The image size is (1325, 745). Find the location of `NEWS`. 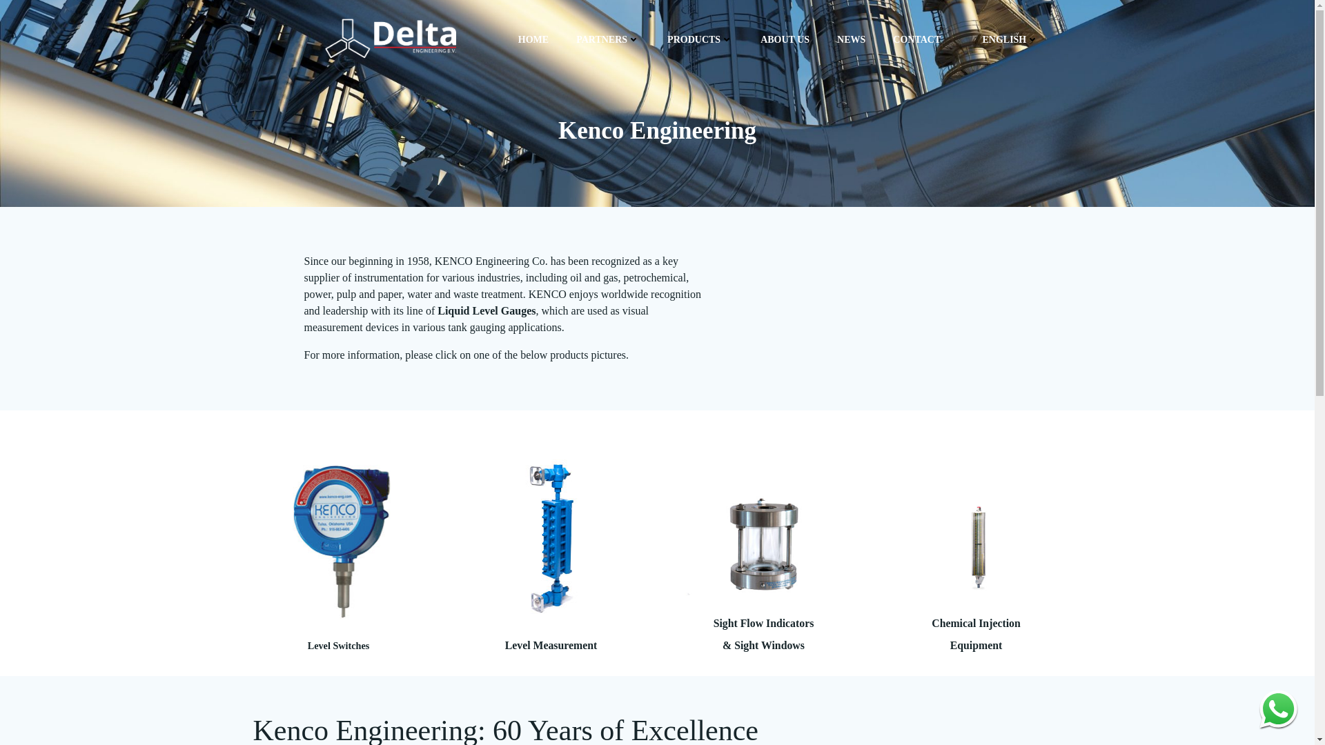

NEWS is located at coordinates (851, 40).